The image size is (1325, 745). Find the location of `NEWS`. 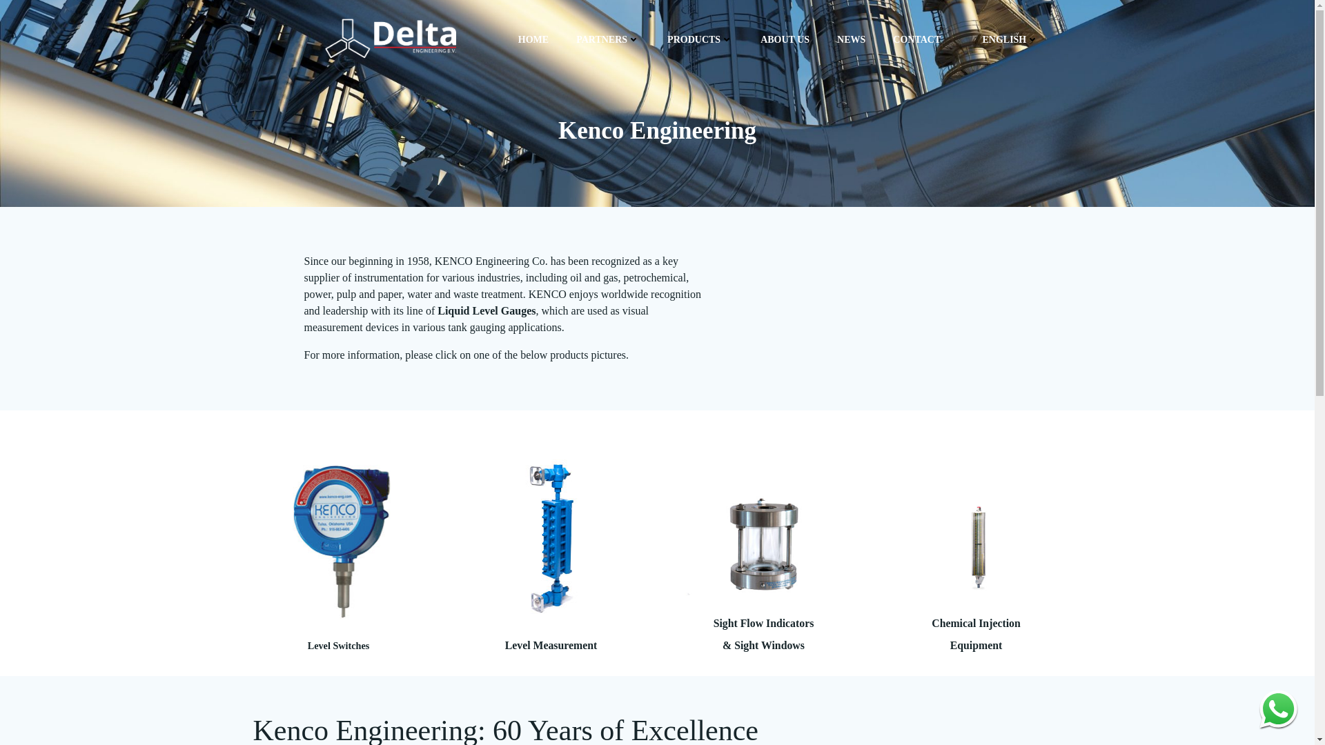

NEWS is located at coordinates (851, 40).